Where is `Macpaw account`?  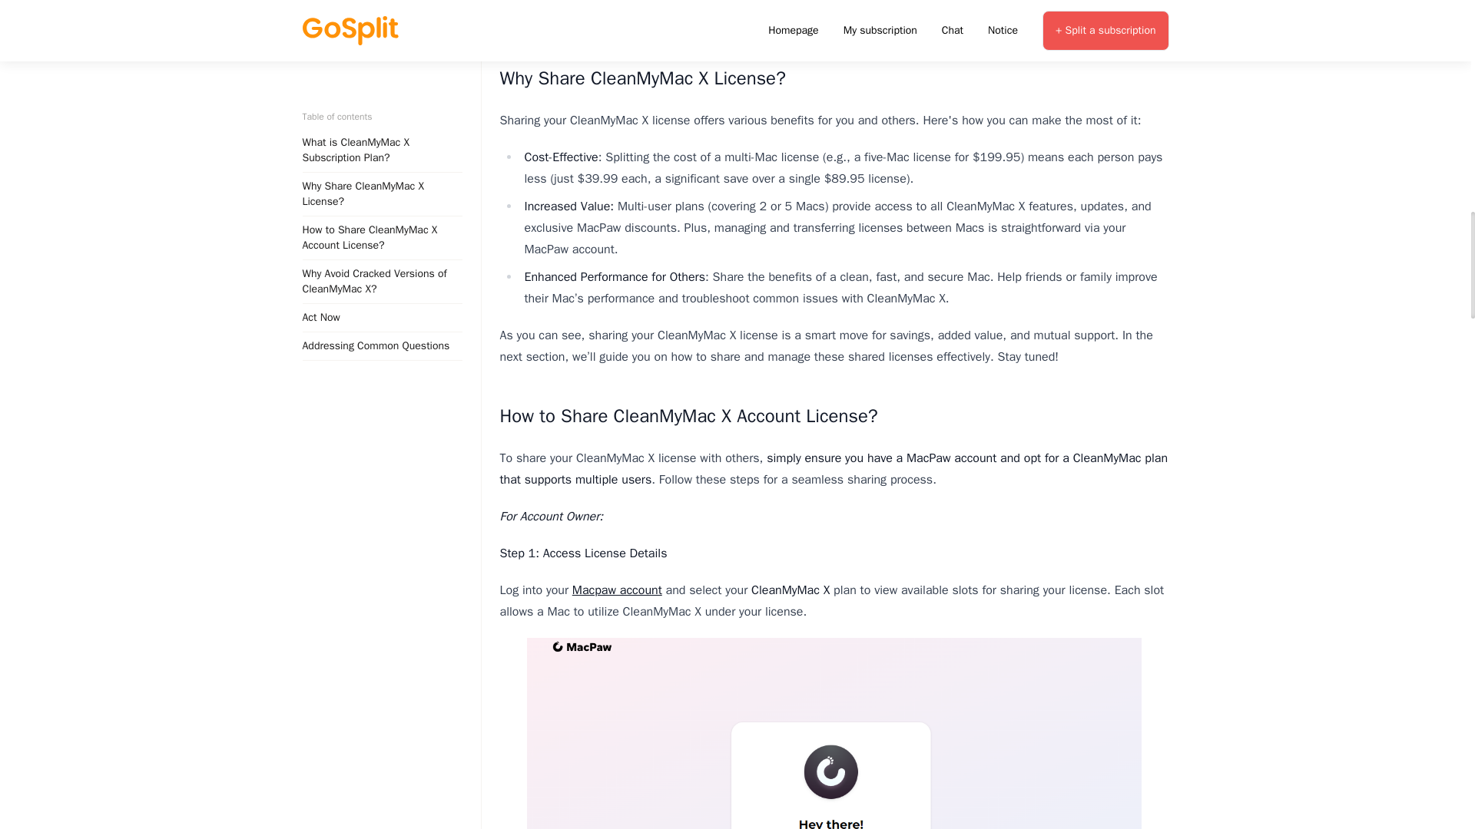 Macpaw account is located at coordinates (617, 590).